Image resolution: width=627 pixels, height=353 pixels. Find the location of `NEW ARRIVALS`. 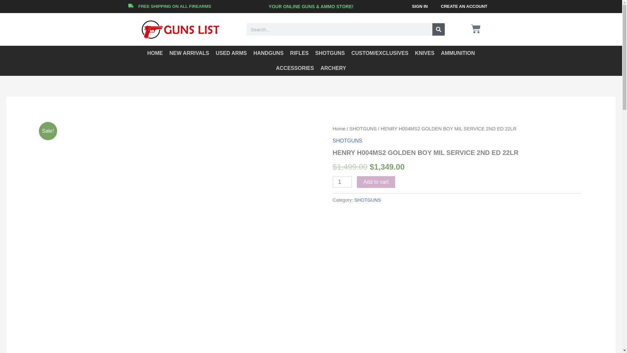

NEW ARRIVALS is located at coordinates (189, 53).